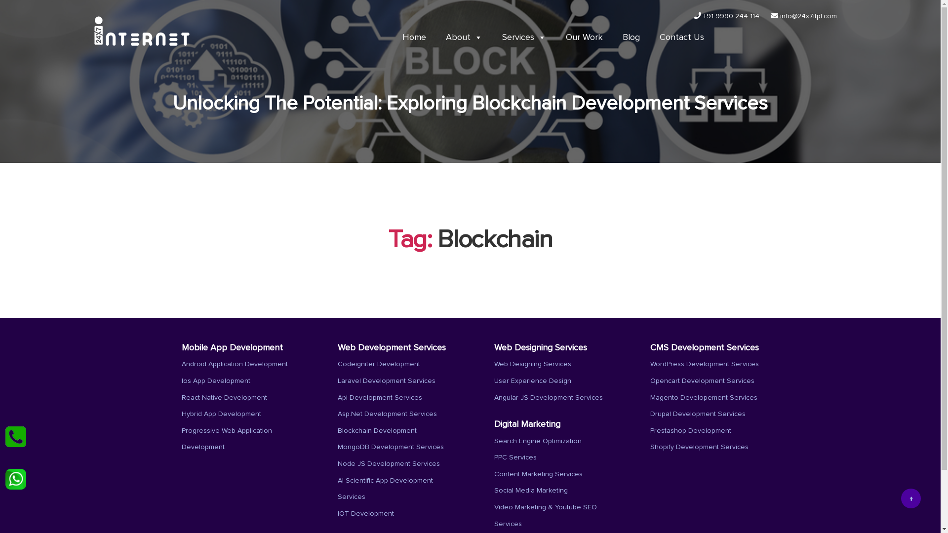  I want to click on Angular JS Development Services, so click(548, 398).